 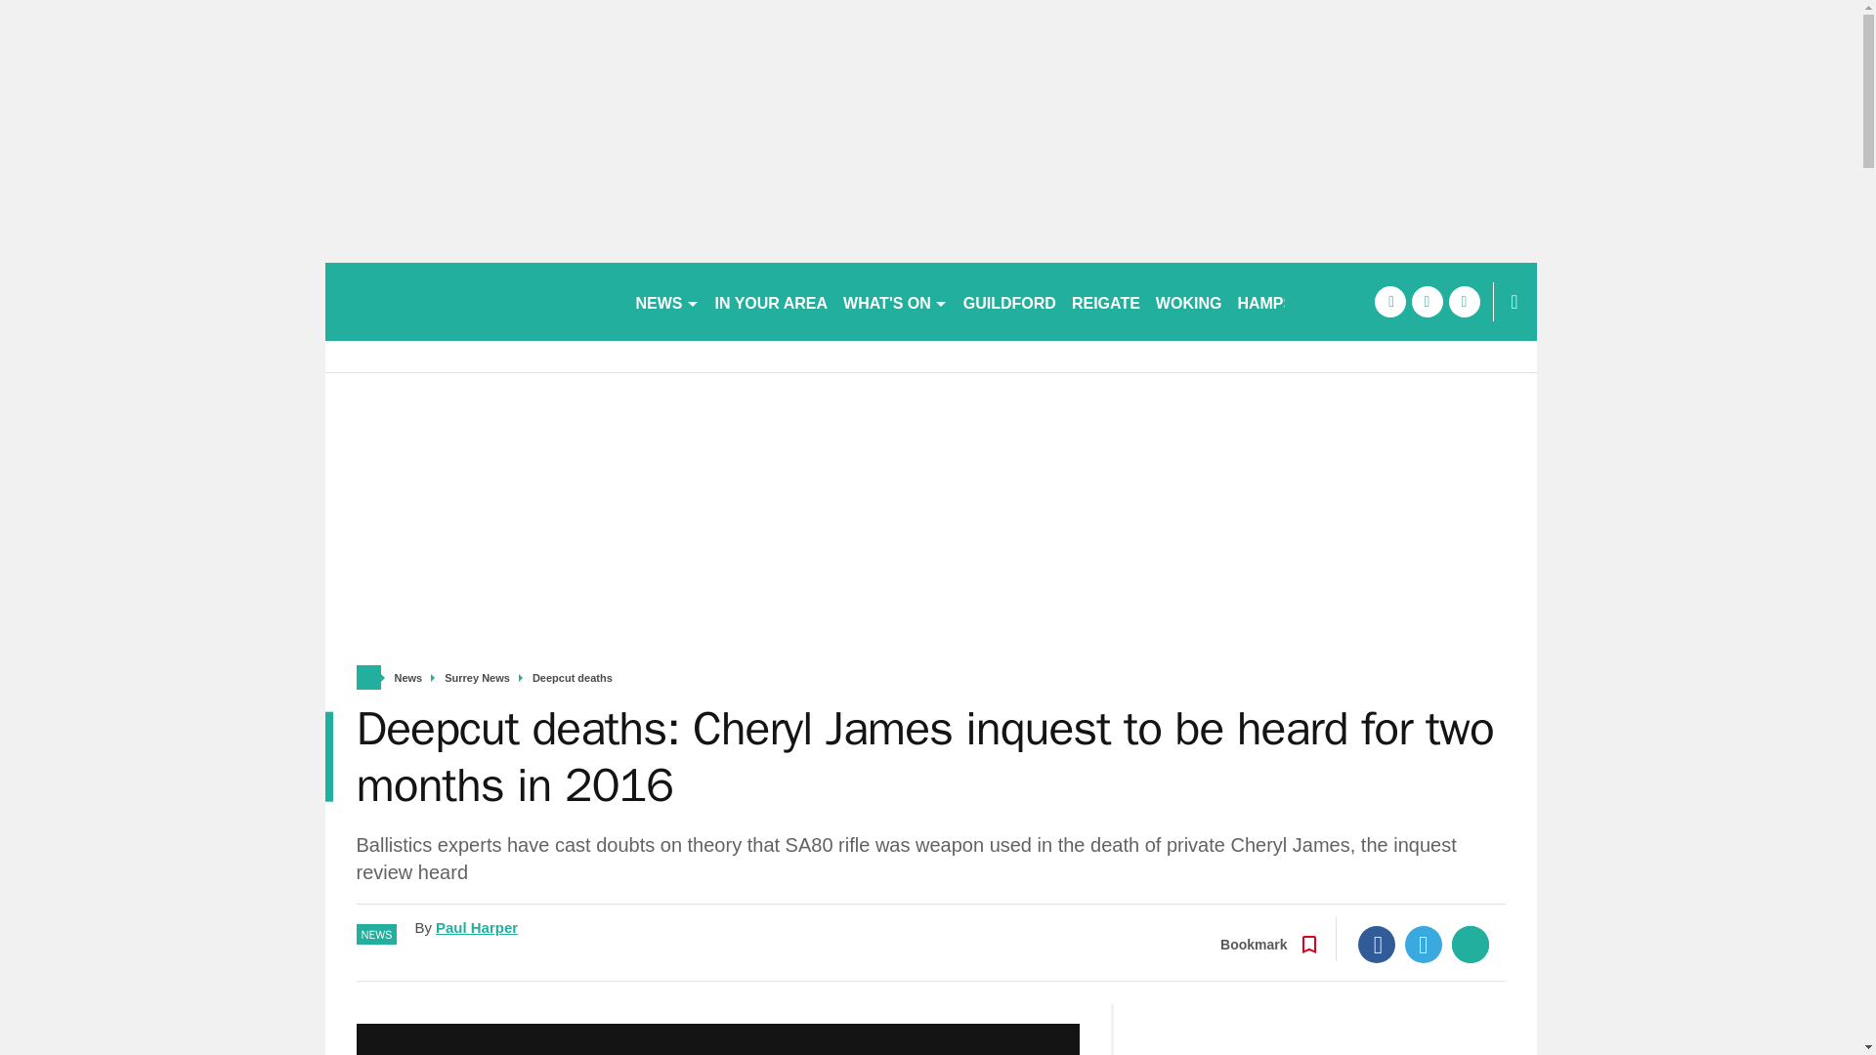 I want to click on twitter, so click(x=1427, y=301).